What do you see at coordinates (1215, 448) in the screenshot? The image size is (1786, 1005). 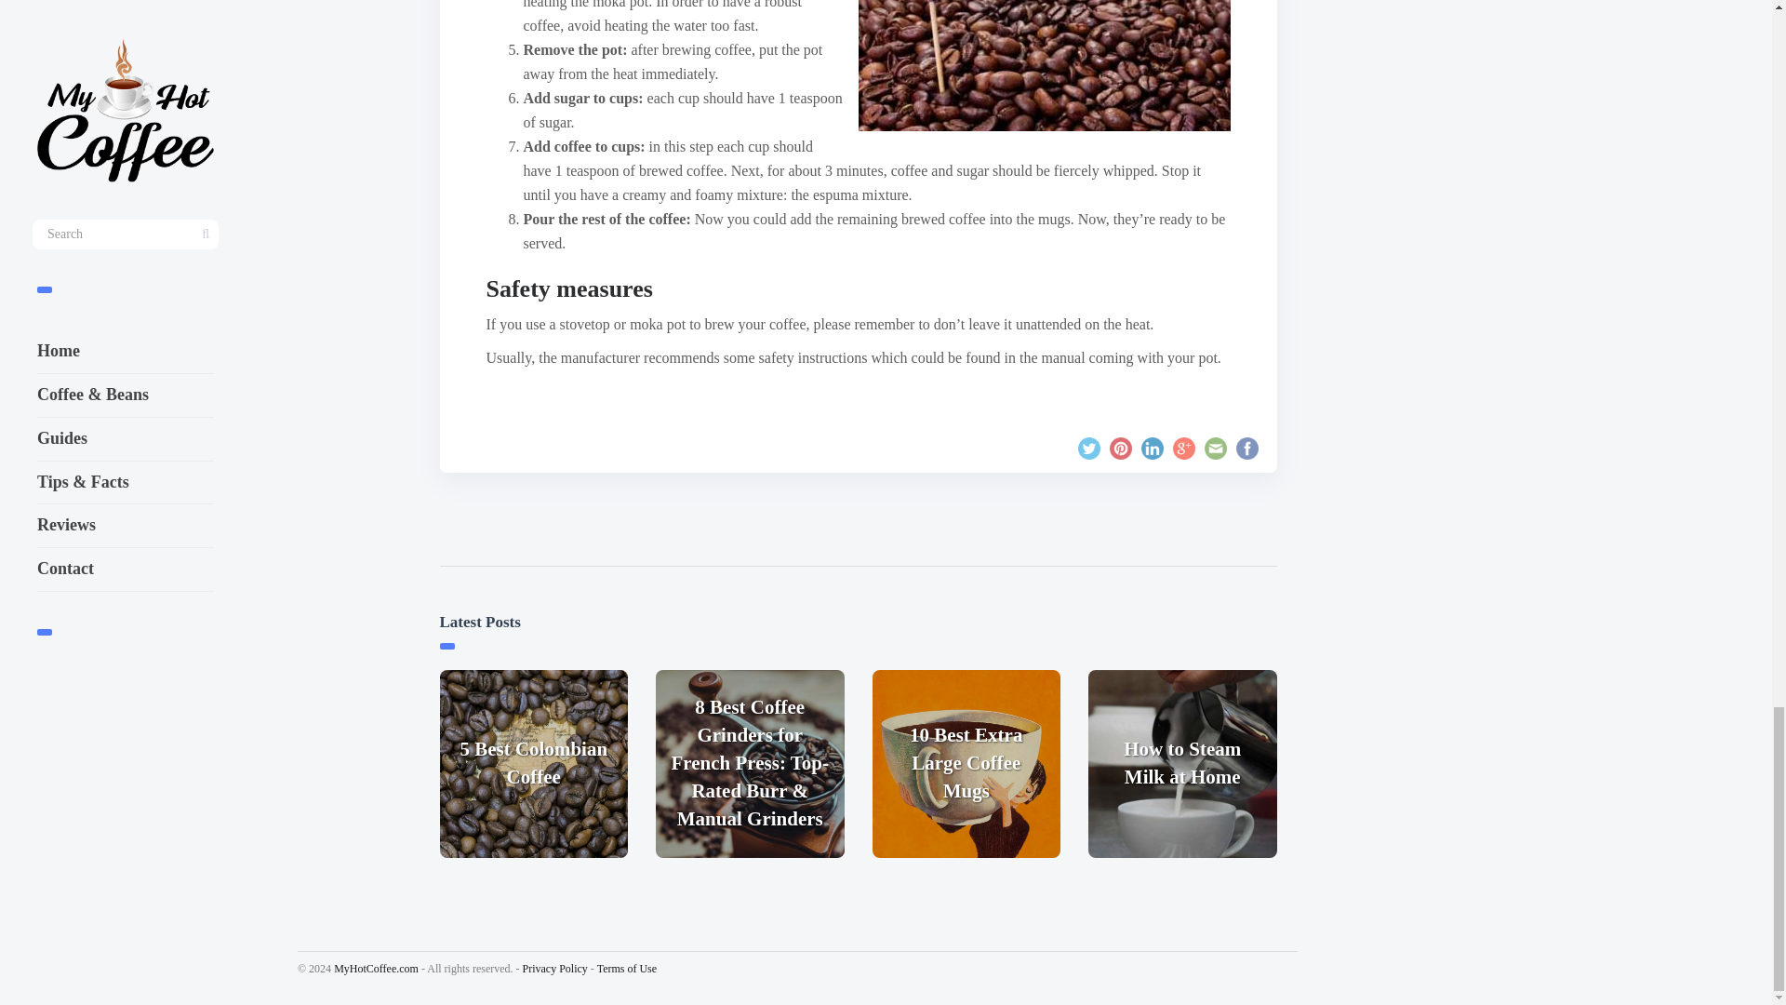 I see `Email` at bounding box center [1215, 448].